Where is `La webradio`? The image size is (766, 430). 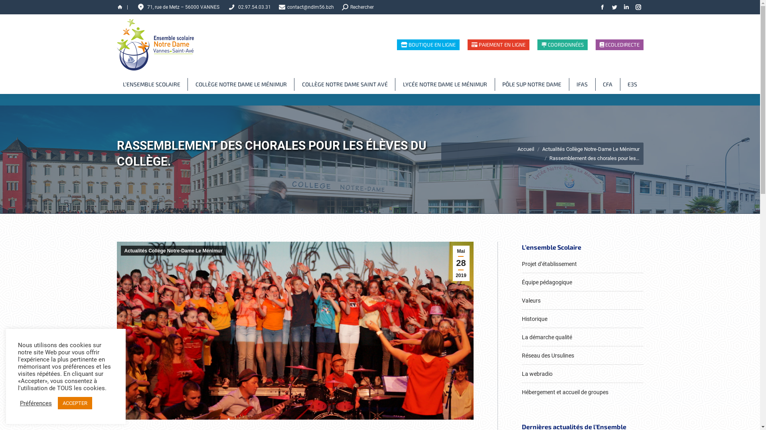
La webradio is located at coordinates (537, 374).